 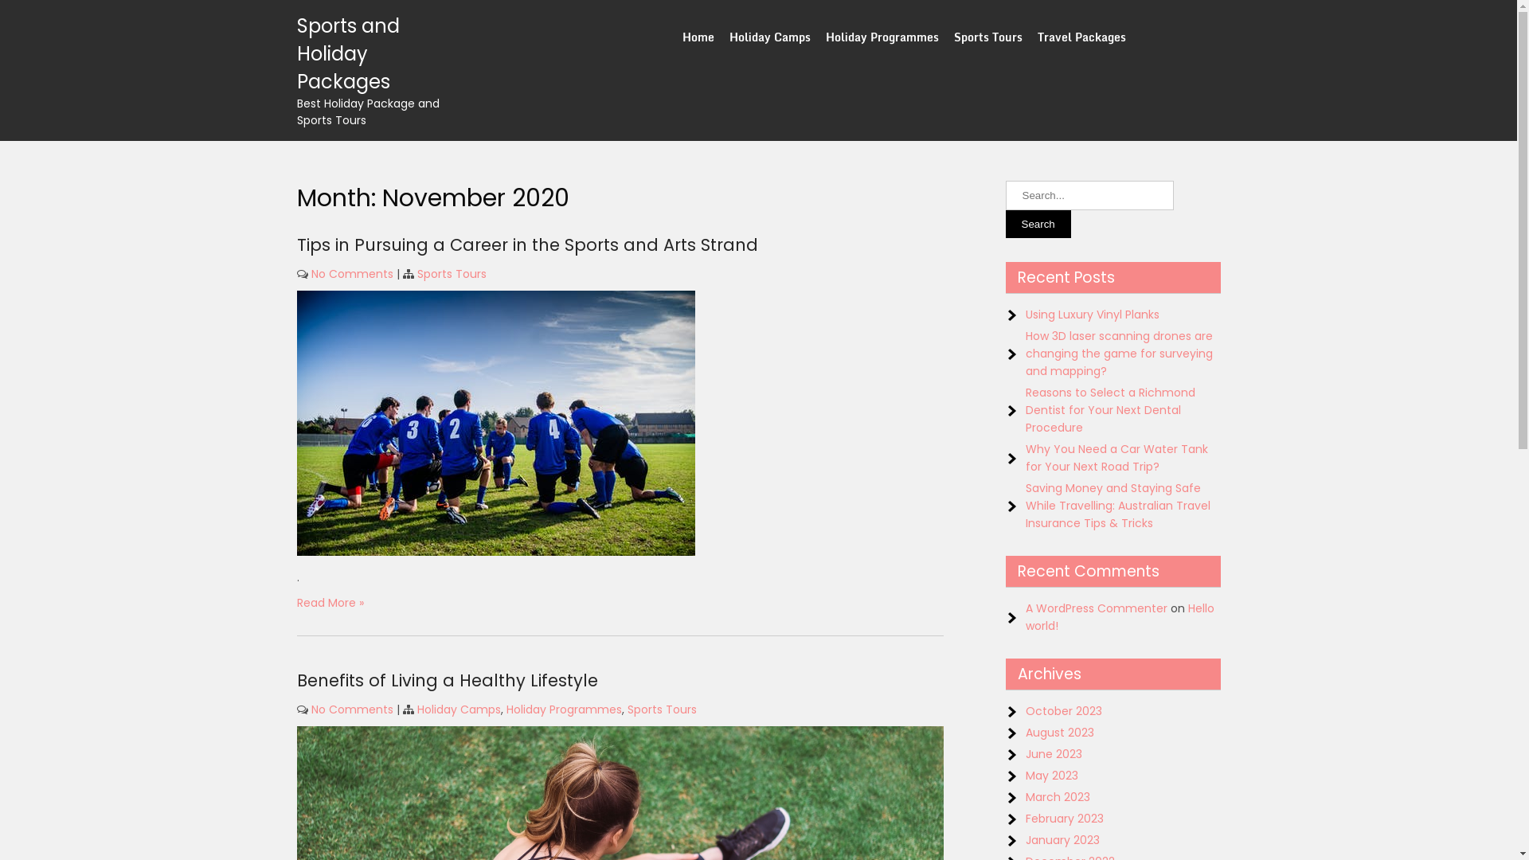 What do you see at coordinates (1064, 710) in the screenshot?
I see `October 2023` at bounding box center [1064, 710].